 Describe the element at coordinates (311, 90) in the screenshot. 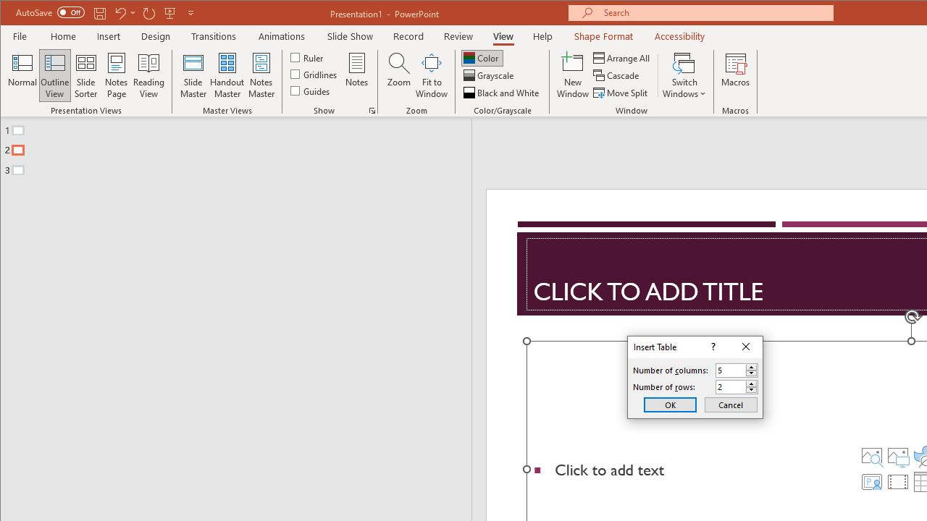

I see `Guides` at that location.